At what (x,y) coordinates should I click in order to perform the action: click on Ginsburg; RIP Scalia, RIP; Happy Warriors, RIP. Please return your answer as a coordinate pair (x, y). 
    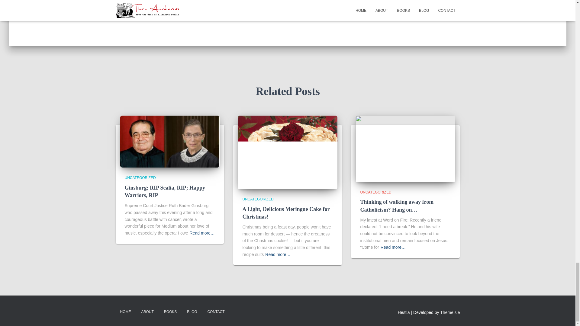
    Looking at the image, I should click on (165, 191).